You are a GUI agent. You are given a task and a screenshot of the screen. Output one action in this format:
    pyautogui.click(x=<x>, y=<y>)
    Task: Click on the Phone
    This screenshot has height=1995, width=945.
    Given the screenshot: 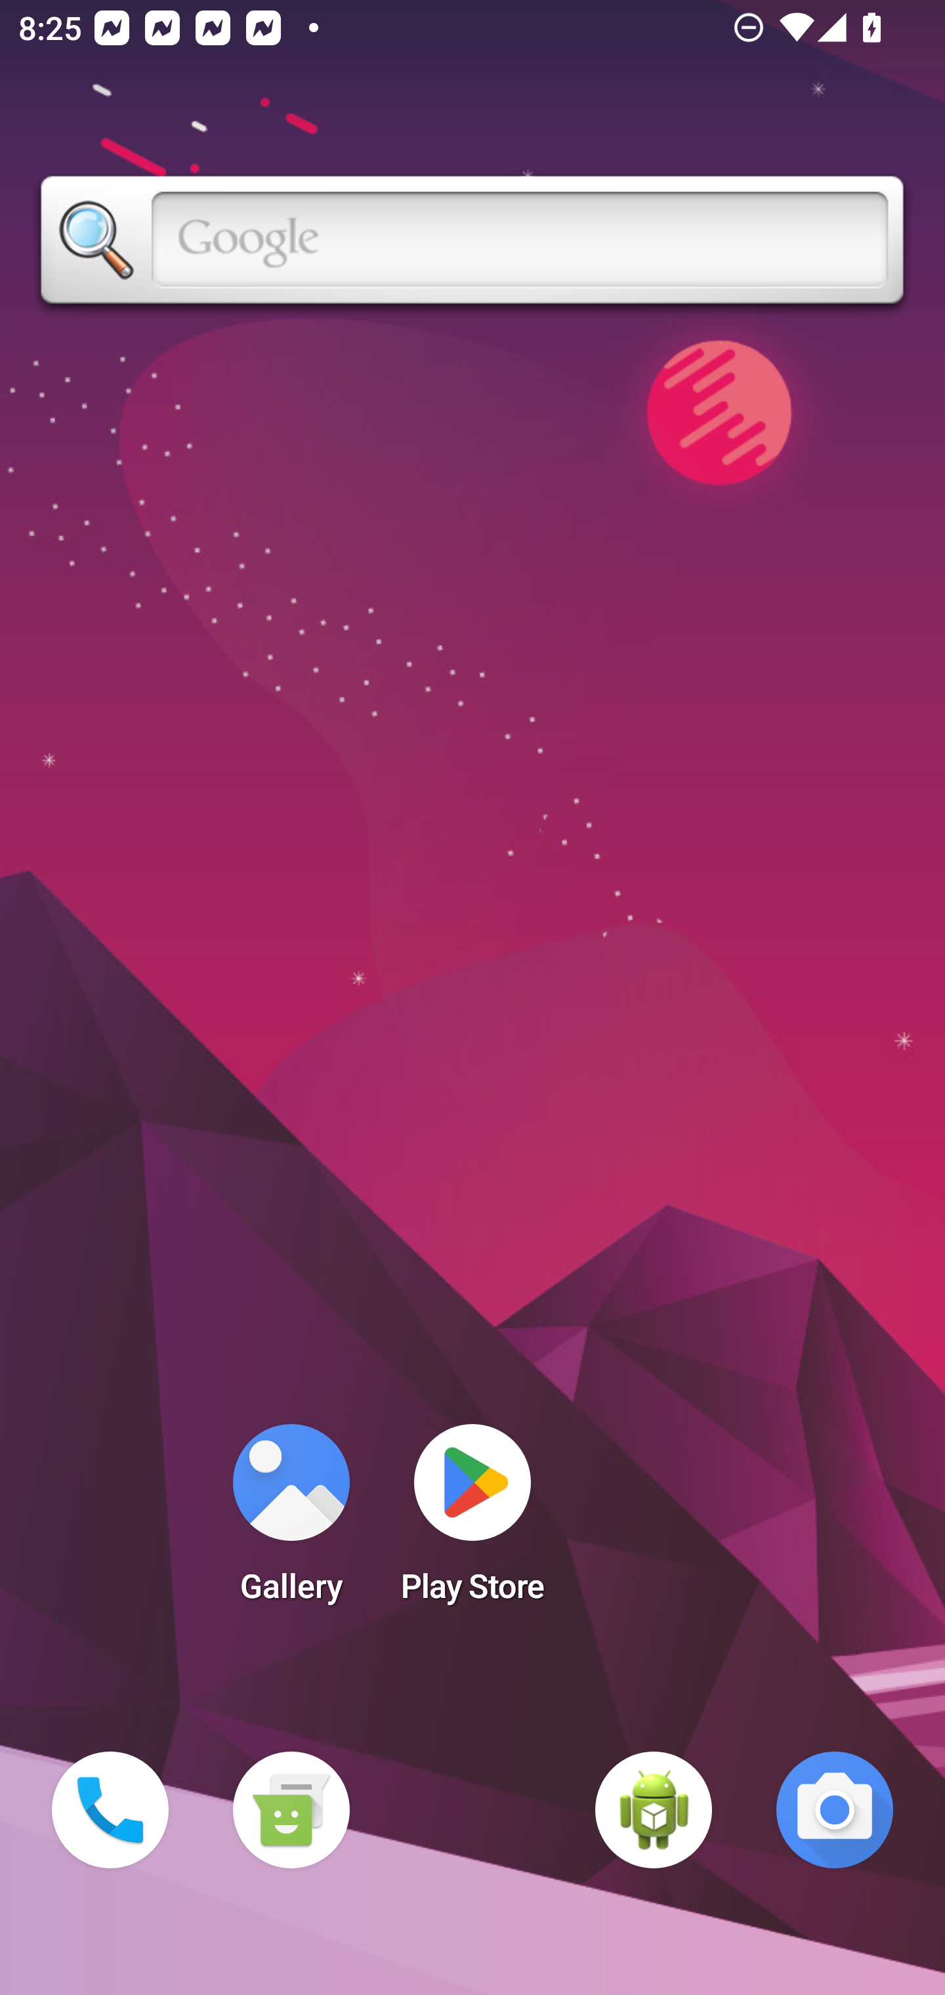 What is the action you would take?
    pyautogui.click(x=110, y=1810)
    